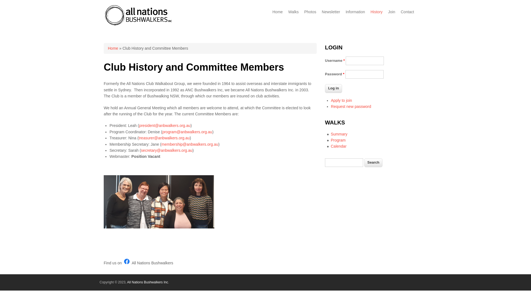  Describe the element at coordinates (407, 12) in the screenshot. I see `Contact` at that location.